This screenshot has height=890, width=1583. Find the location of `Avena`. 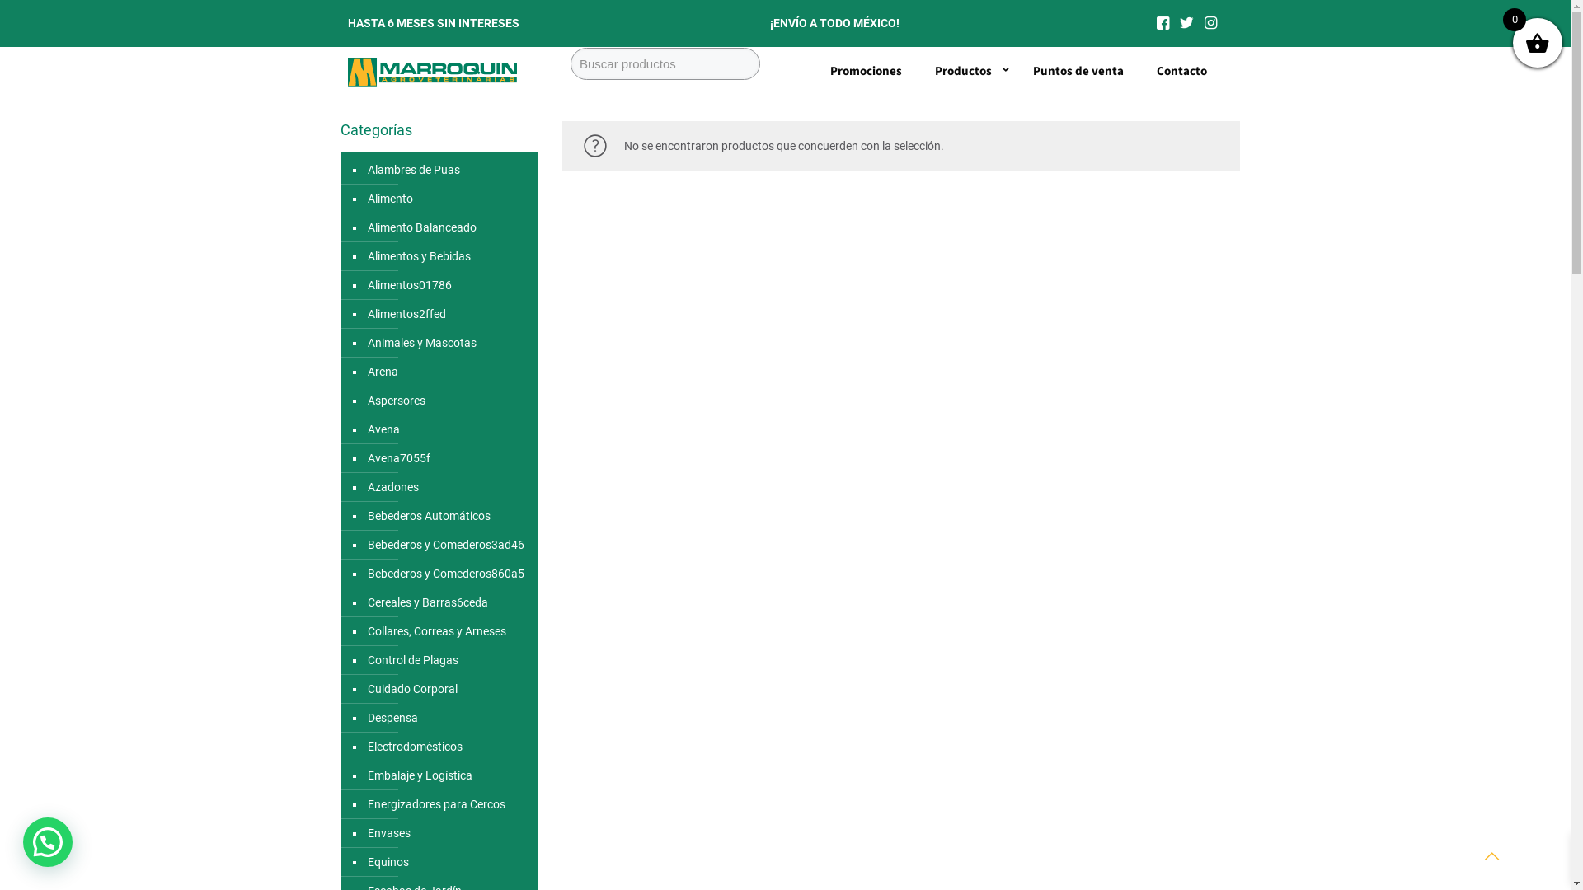

Avena is located at coordinates (447, 430).